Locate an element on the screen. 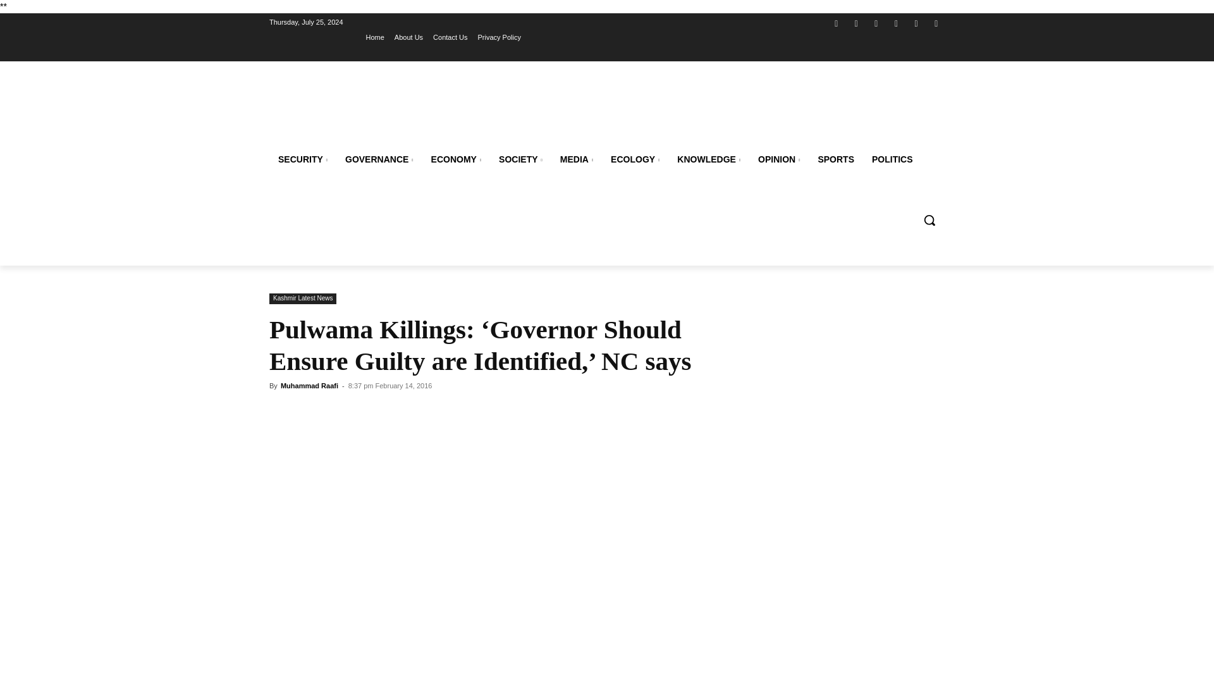  Facebook is located at coordinates (836, 23).